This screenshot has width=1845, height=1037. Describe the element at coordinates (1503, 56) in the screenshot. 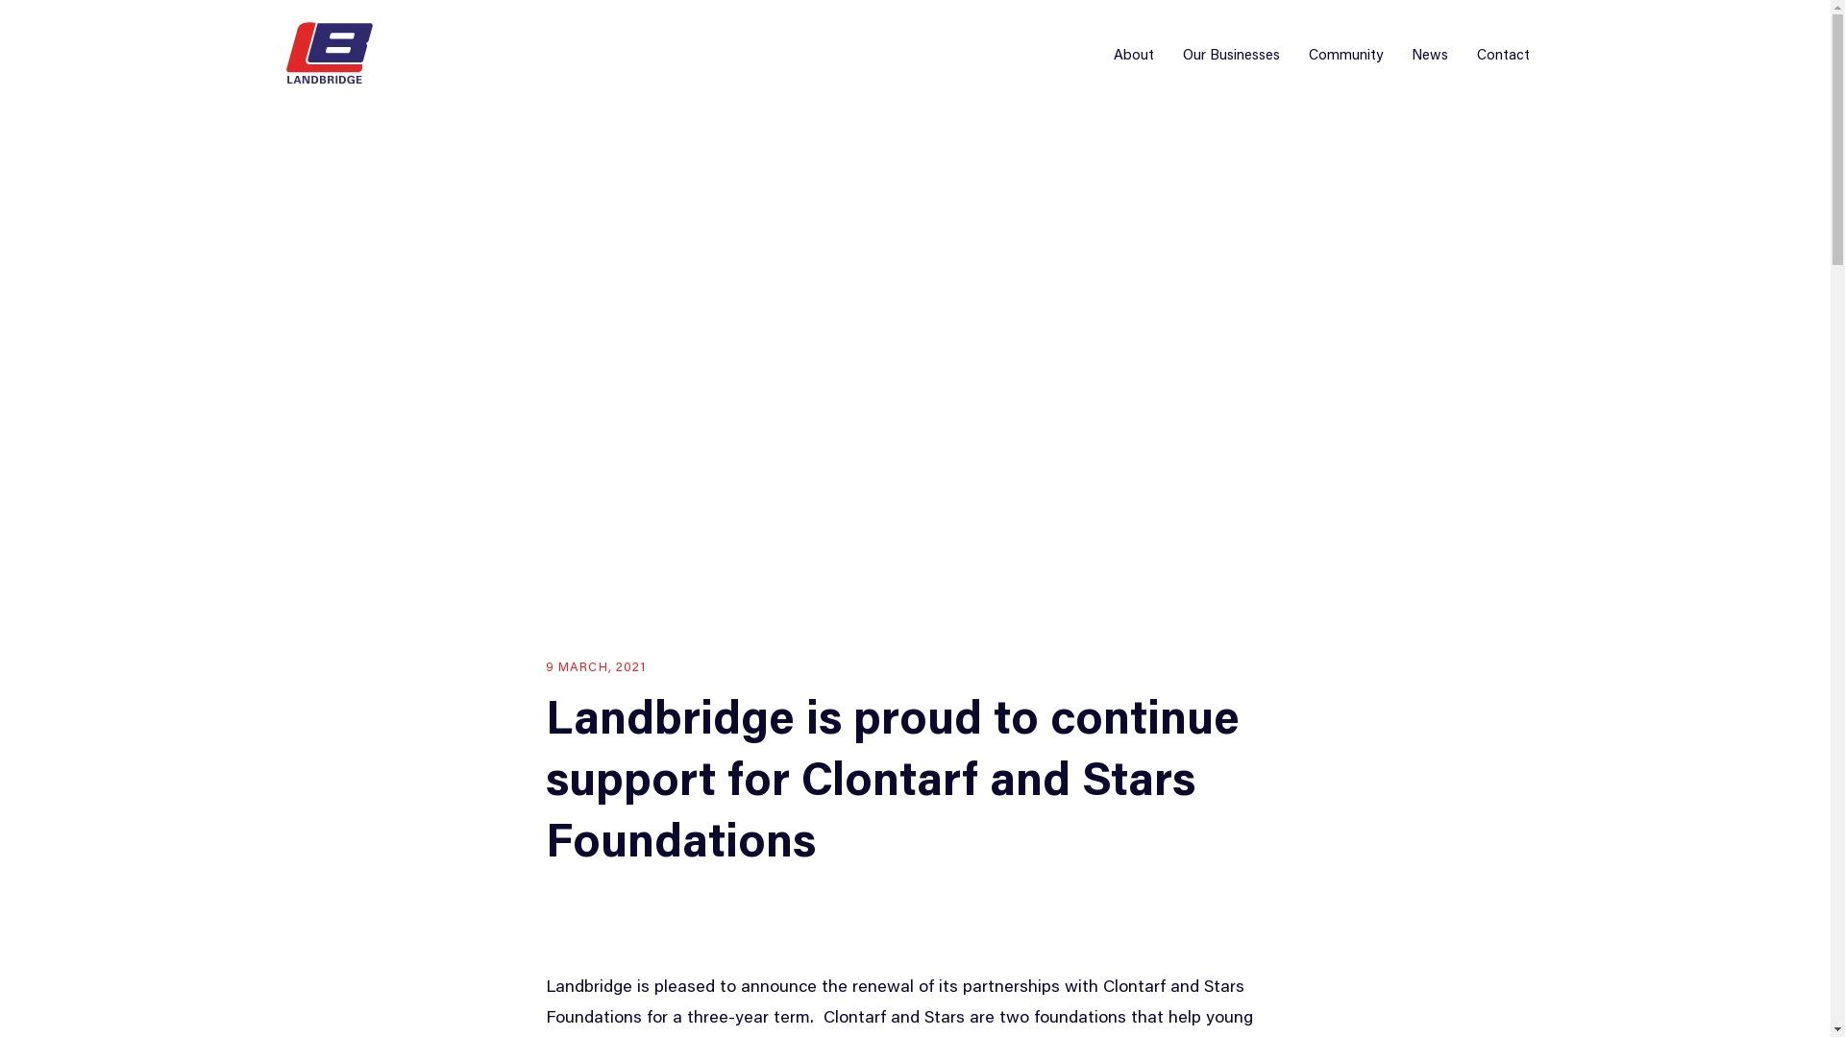

I see `Contact` at that location.